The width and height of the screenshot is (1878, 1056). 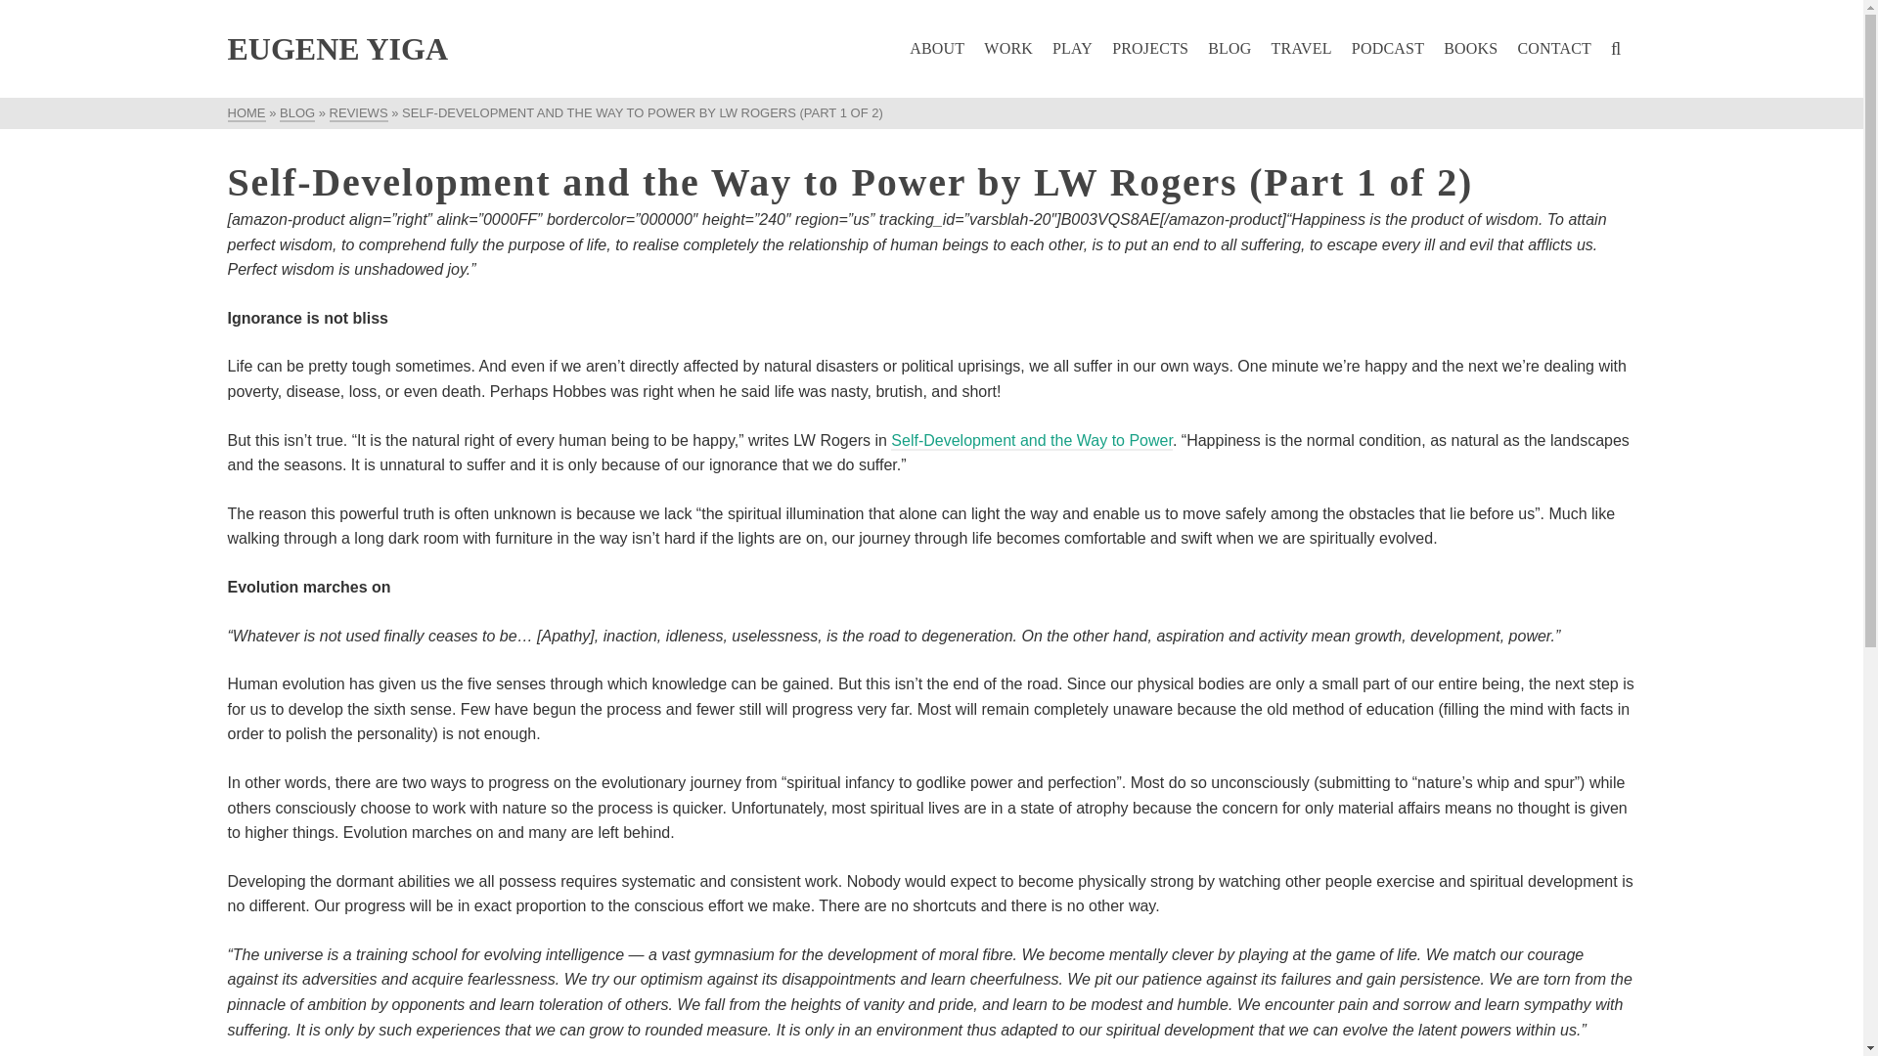 What do you see at coordinates (1072, 49) in the screenshot?
I see `PLAY` at bounding box center [1072, 49].